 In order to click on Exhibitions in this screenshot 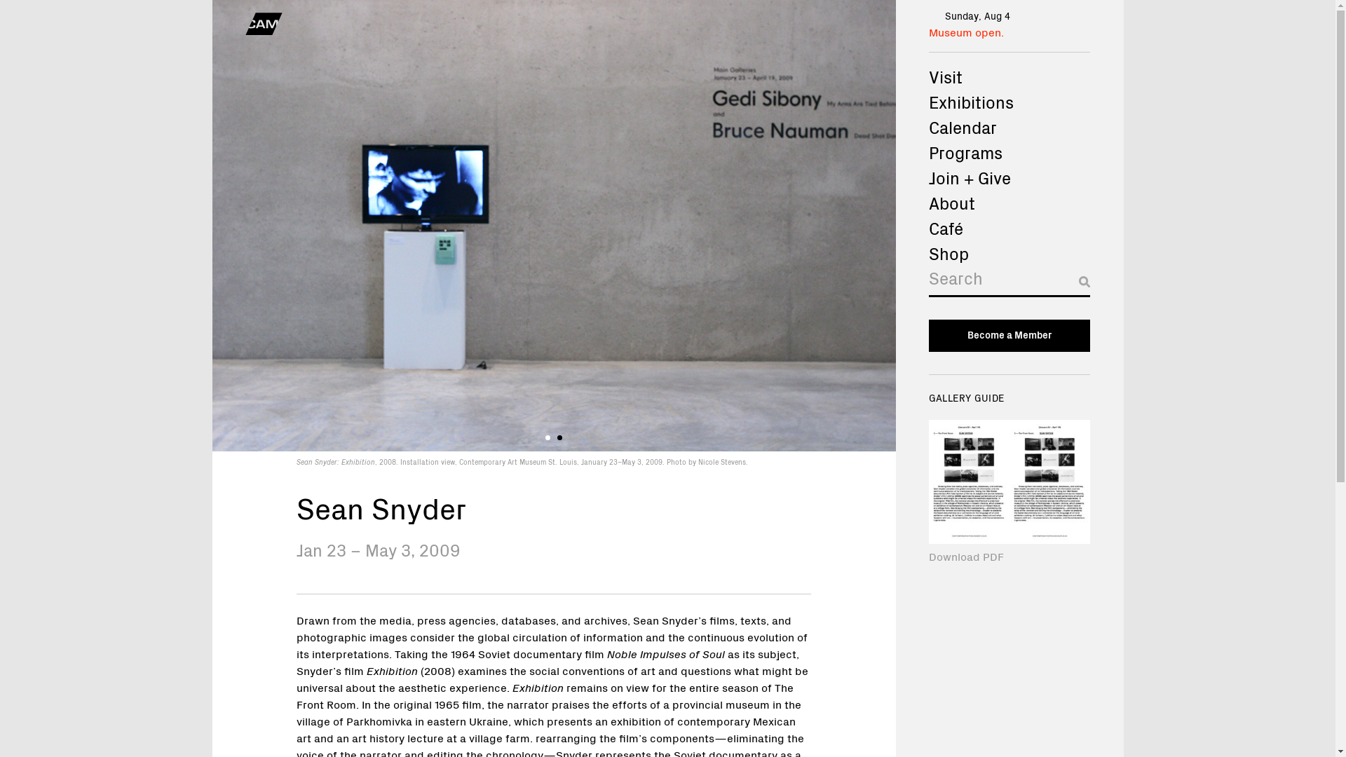, I will do `click(1008, 102)`.